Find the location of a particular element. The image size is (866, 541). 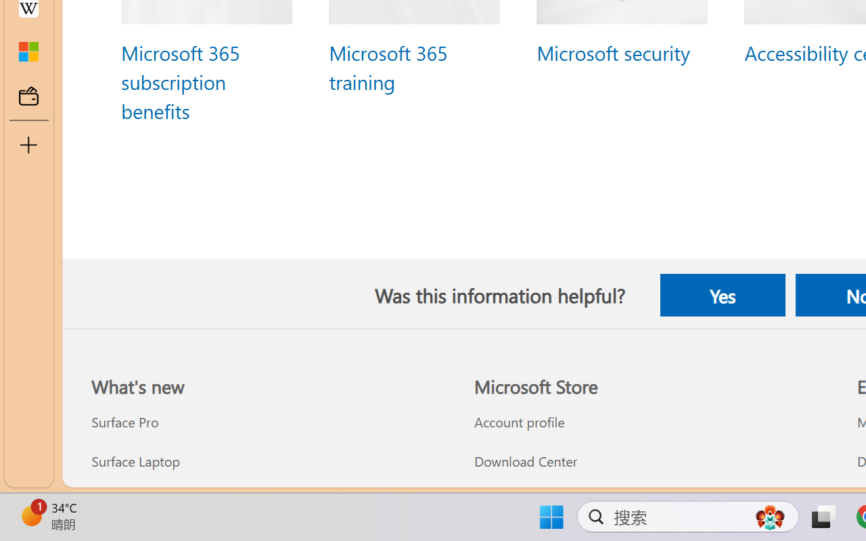

Surface Pro What's new is located at coordinates (124, 422).